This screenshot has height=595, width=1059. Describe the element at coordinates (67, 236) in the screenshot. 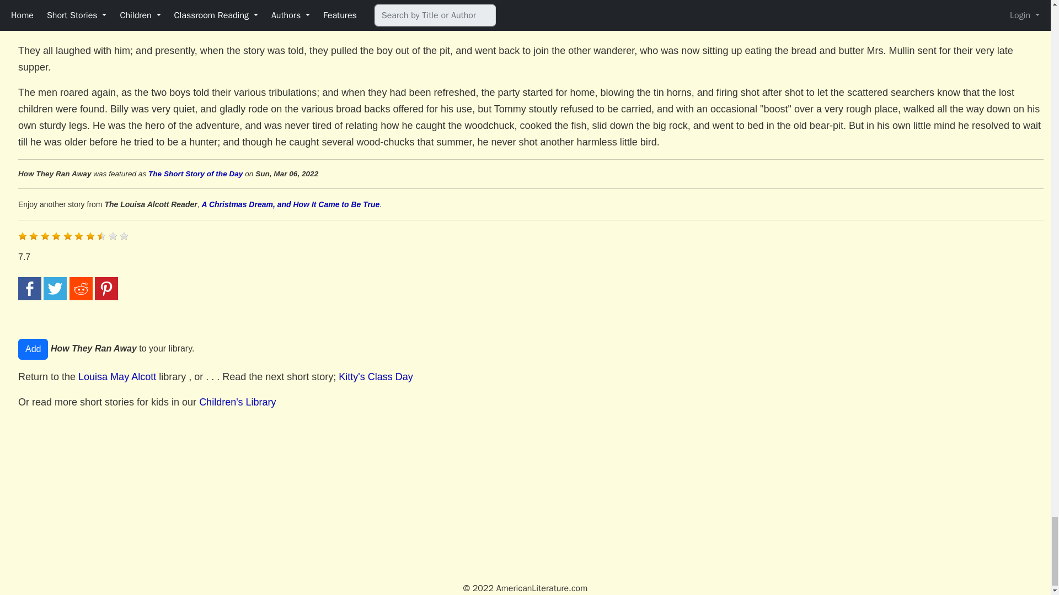

I see `5 - Average - worth reading ` at that location.